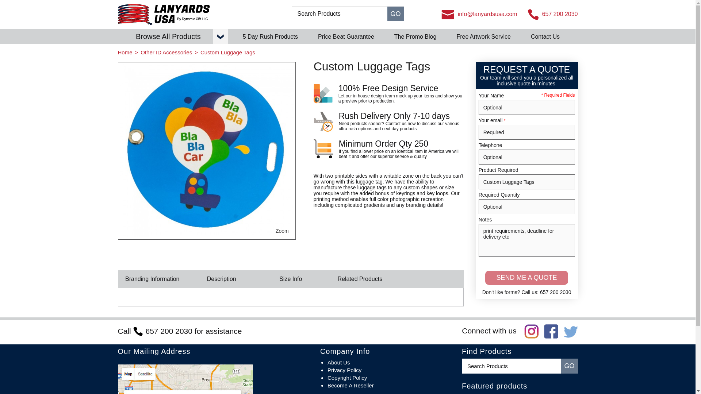 This screenshot has height=394, width=701. I want to click on Custom Luggage Tags, so click(282, 231).